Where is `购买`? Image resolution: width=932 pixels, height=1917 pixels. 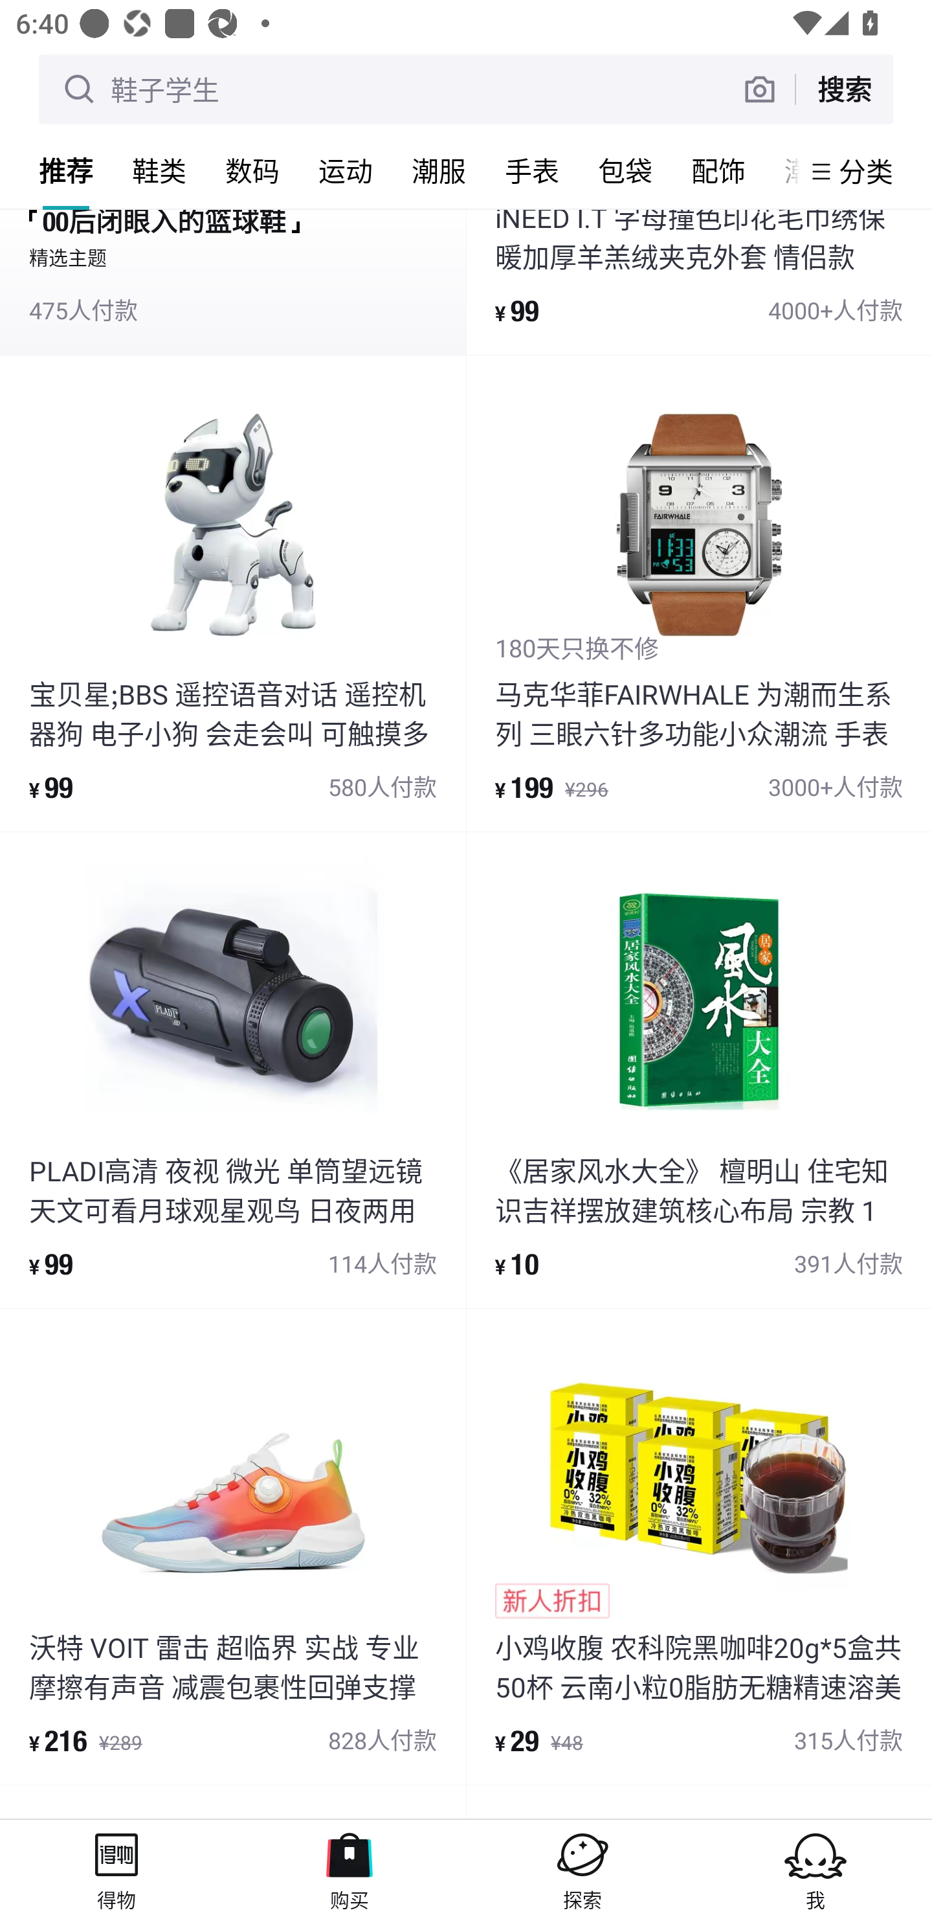 购买 is located at coordinates (349, 1868).